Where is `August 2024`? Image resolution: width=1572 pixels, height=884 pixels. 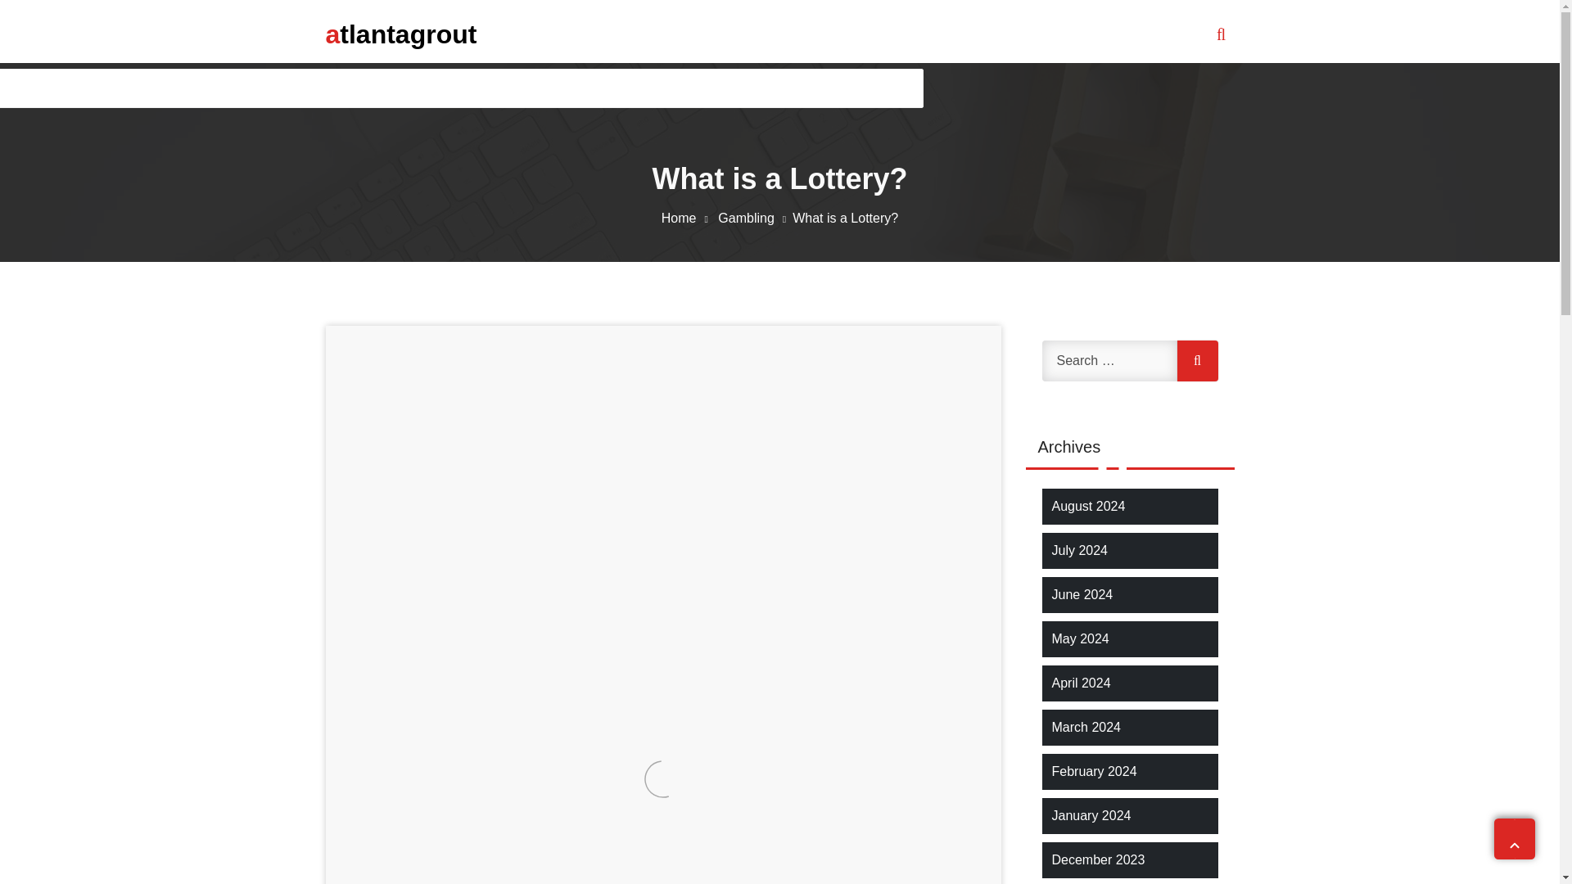
August 2024 is located at coordinates (1088, 506).